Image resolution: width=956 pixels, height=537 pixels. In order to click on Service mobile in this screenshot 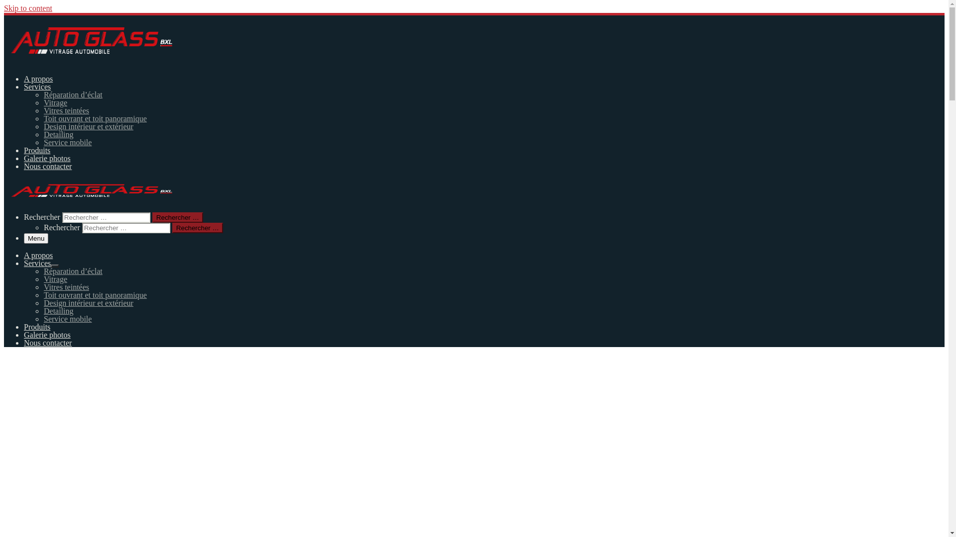, I will do `click(68, 142)`.